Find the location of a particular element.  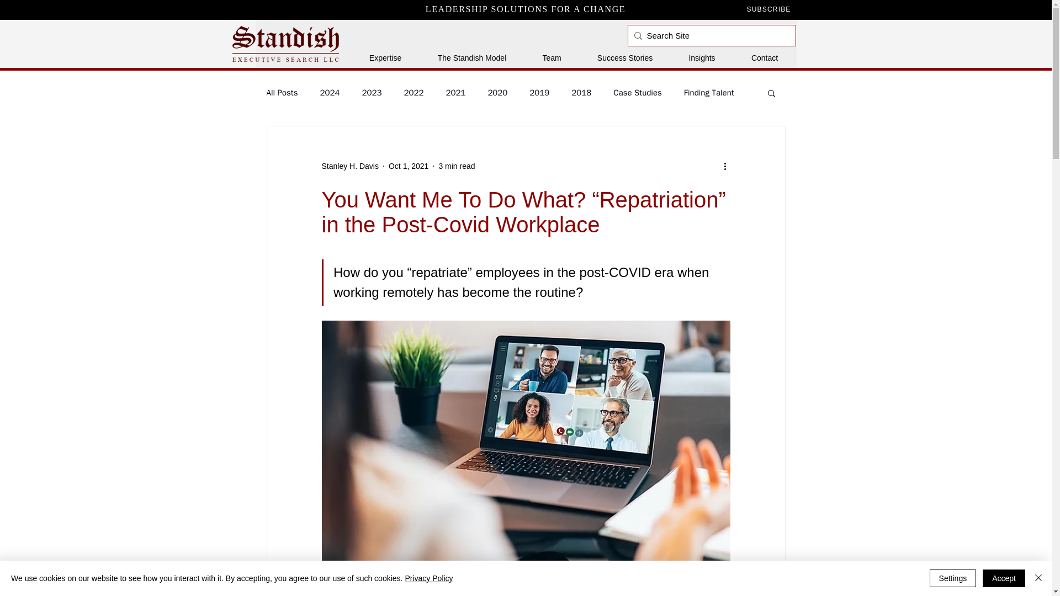

Stanley H. Davis is located at coordinates (349, 166).